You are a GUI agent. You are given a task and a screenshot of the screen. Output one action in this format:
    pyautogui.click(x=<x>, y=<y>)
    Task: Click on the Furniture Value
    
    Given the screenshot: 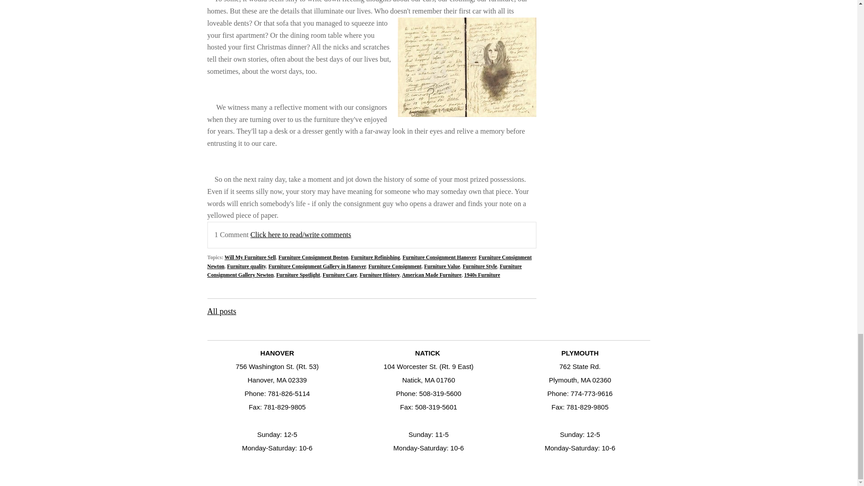 What is the action you would take?
    pyautogui.click(x=442, y=266)
    